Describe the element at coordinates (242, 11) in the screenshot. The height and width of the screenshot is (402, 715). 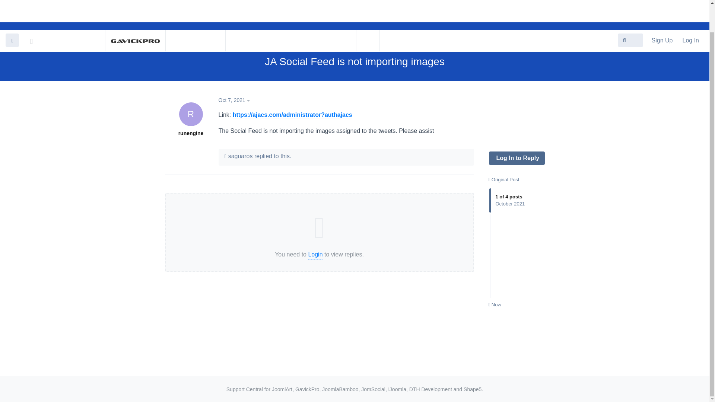
I see `Sign Up` at that location.